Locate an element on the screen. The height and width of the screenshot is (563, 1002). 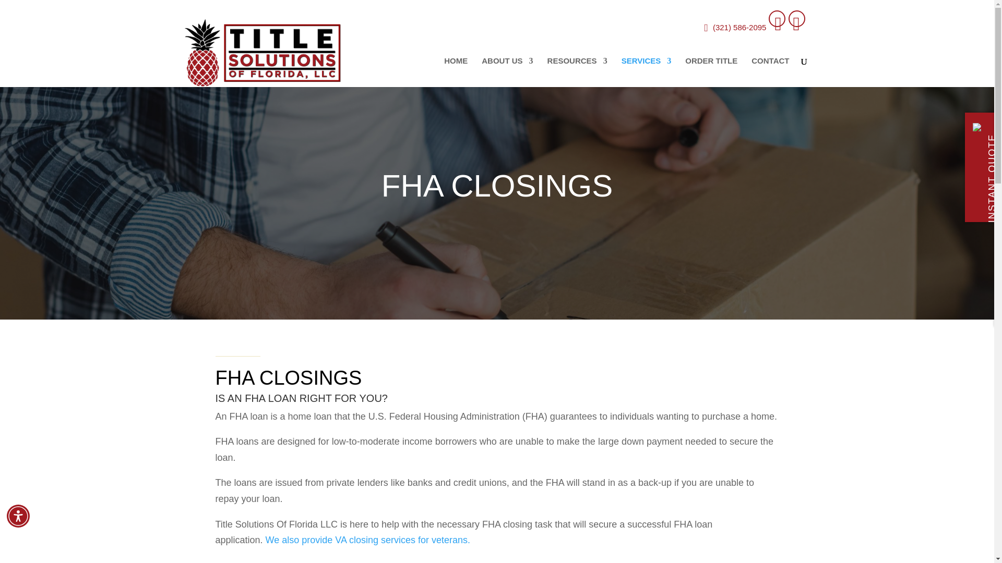
Accessibility Menu is located at coordinates (18, 516).